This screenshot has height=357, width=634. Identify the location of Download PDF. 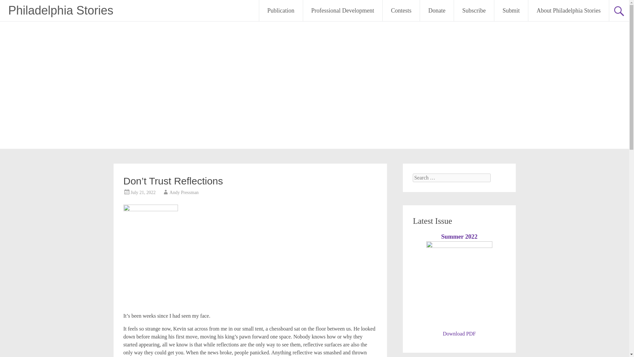
(459, 334).